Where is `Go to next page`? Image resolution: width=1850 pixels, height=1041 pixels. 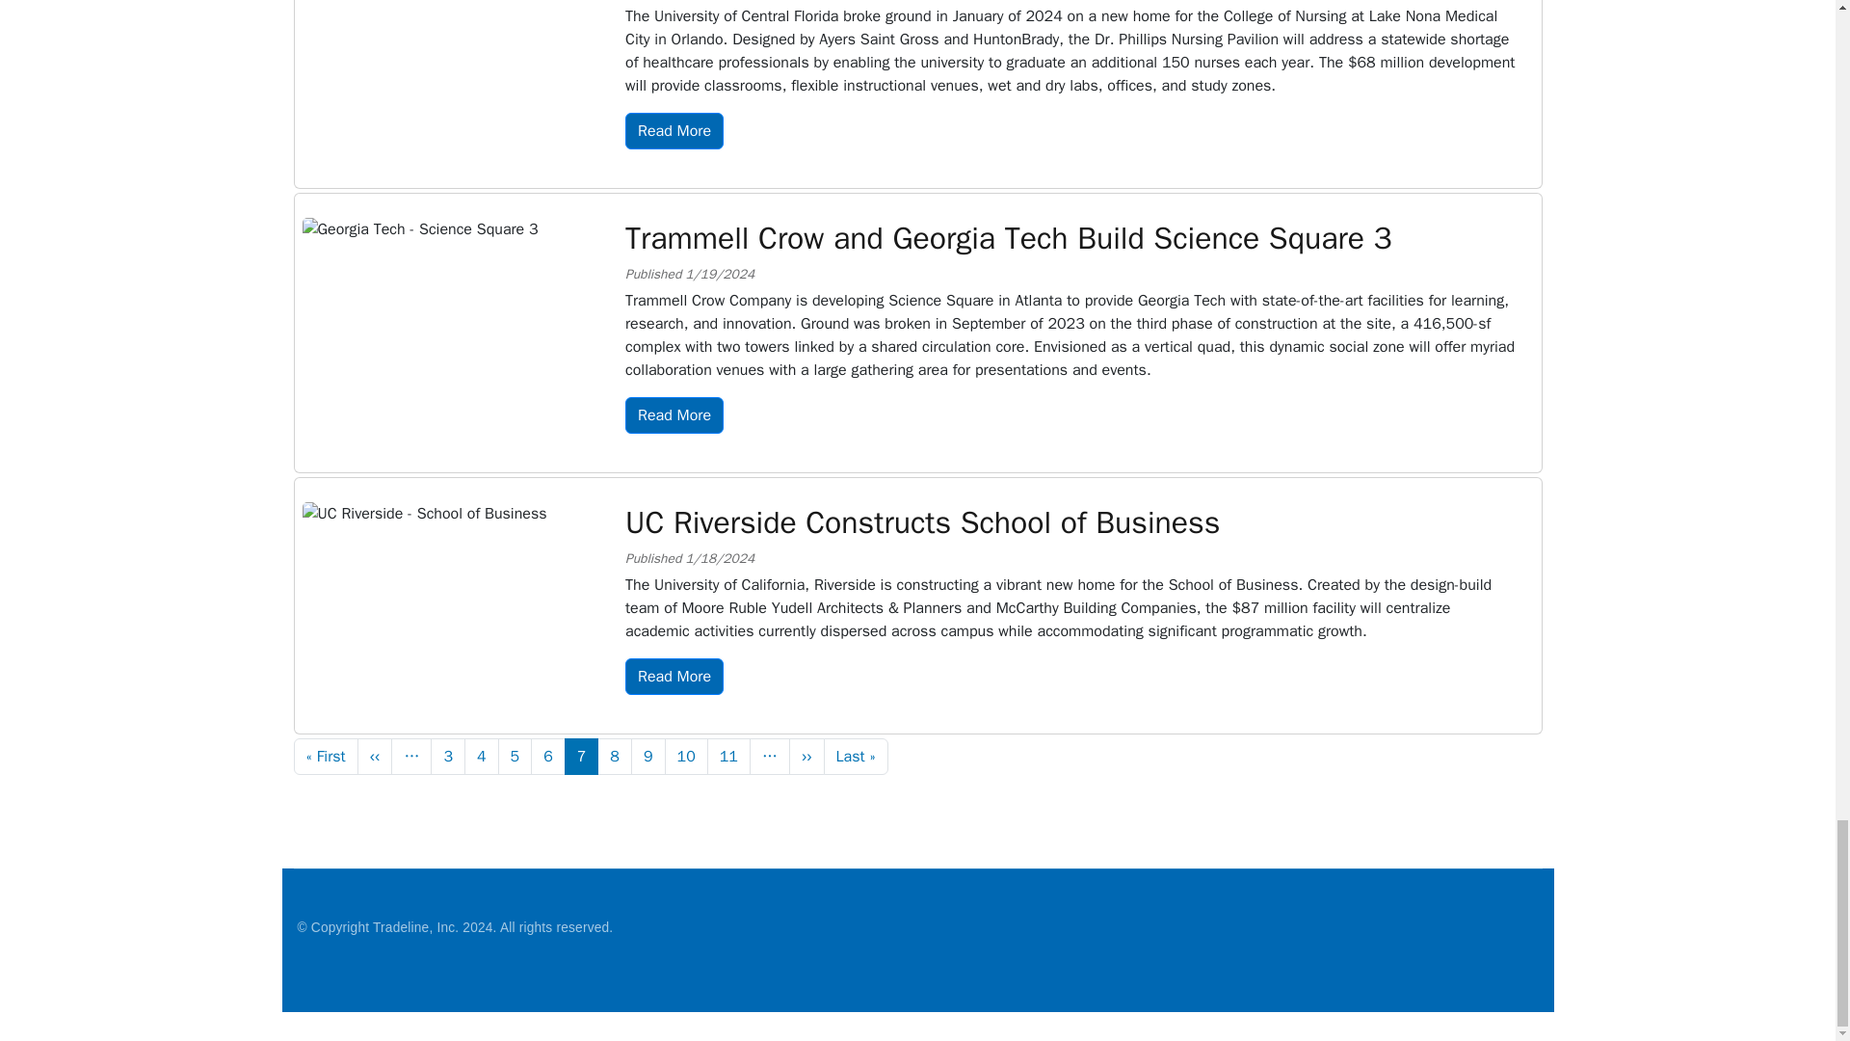 Go to next page is located at coordinates (807, 756).